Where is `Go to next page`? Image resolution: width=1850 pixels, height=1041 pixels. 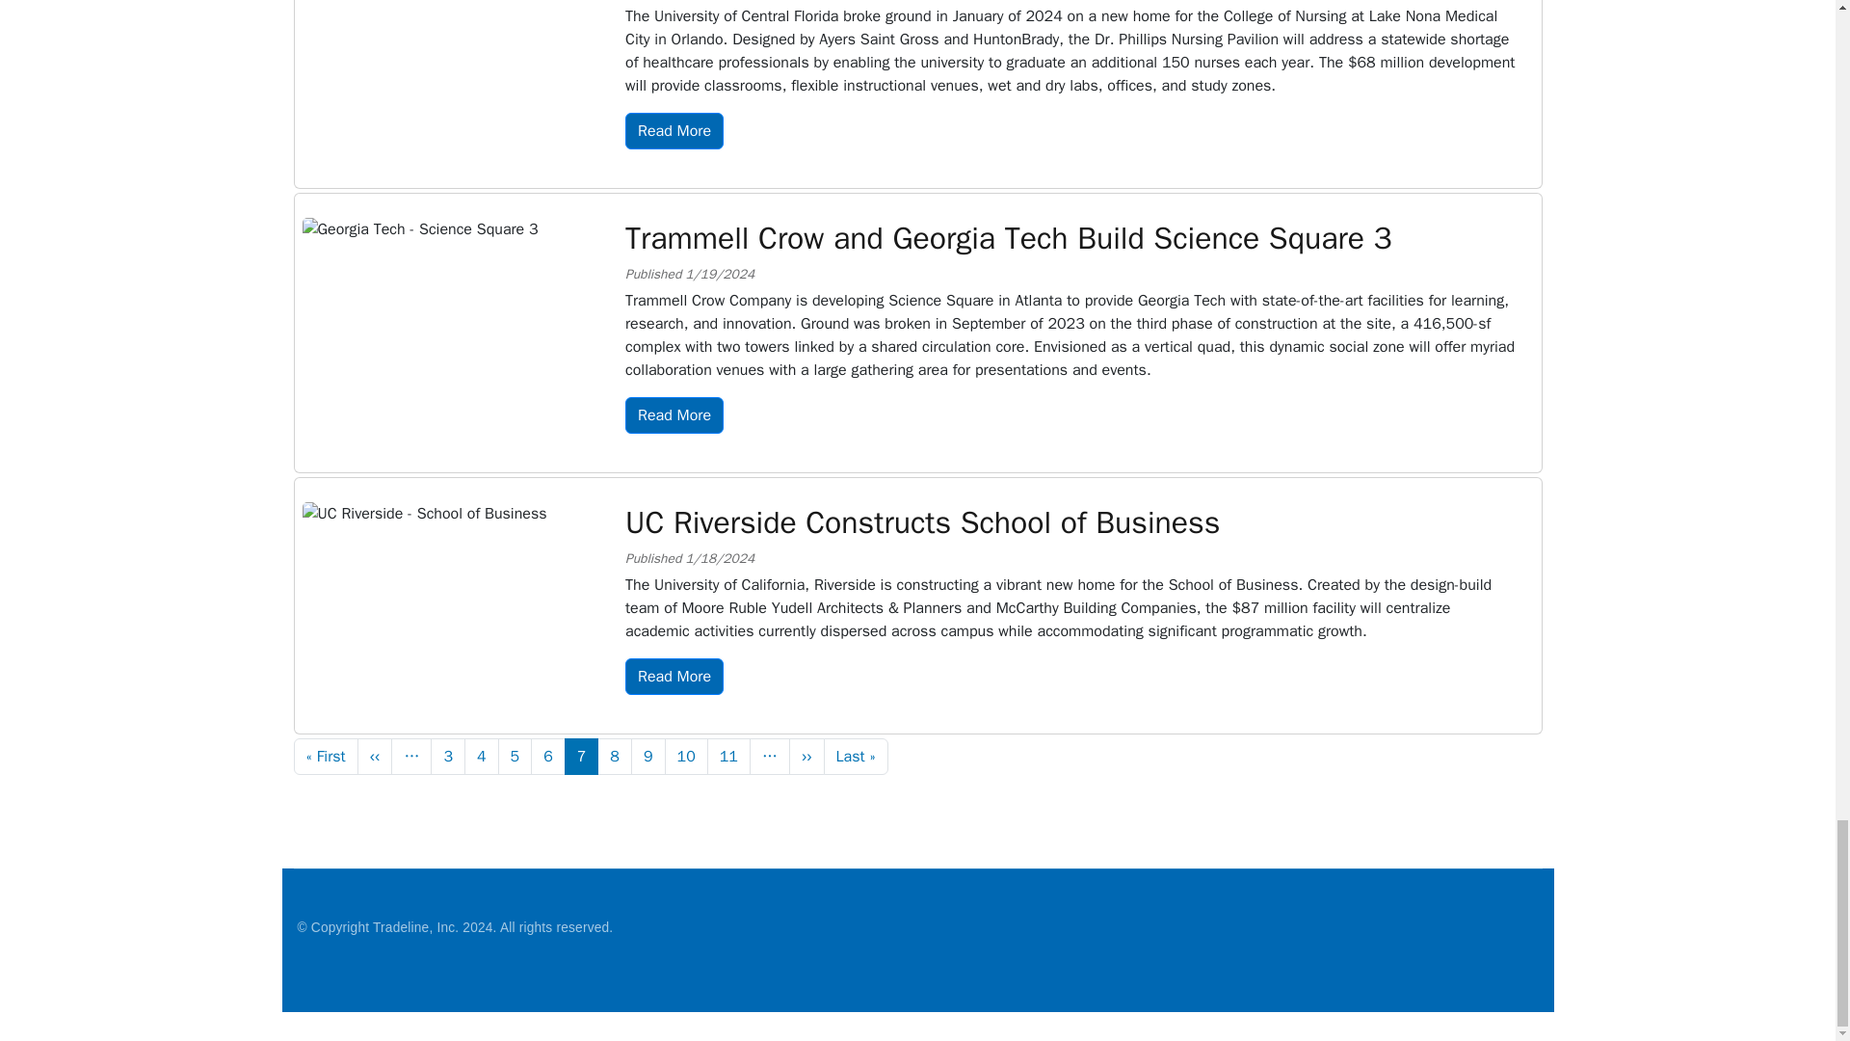 Go to next page is located at coordinates (807, 756).